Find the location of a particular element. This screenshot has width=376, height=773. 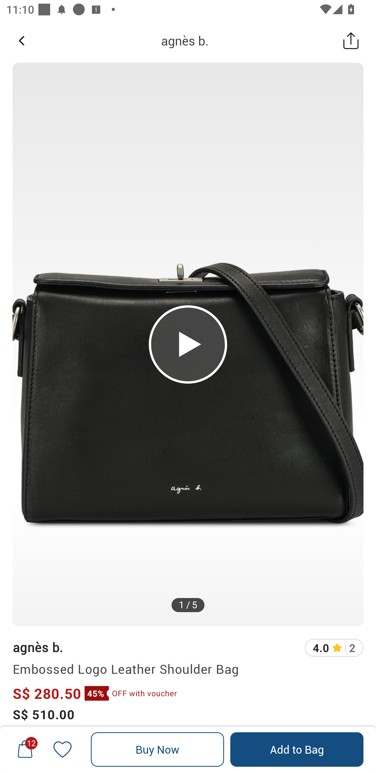

Share this Product is located at coordinates (351, 40).